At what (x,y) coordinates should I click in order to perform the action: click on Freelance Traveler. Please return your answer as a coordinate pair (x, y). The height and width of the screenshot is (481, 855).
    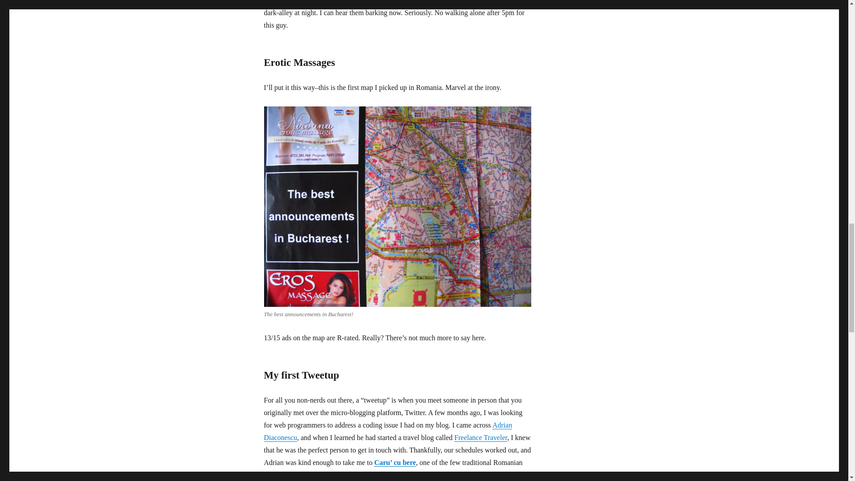
    Looking at the image, I should click on (480, 437).